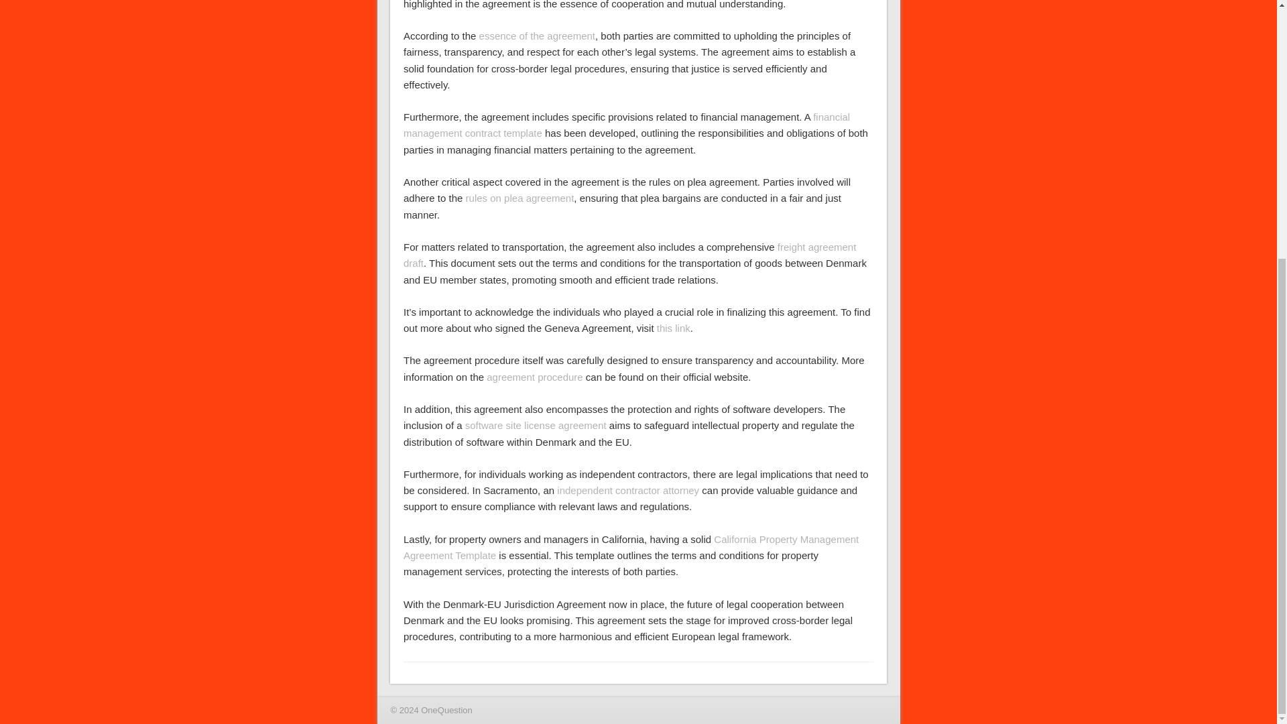  What do you see at coordinates (673, 327) in the screenshot?
I see `this link` at bounding box center [673, 327].